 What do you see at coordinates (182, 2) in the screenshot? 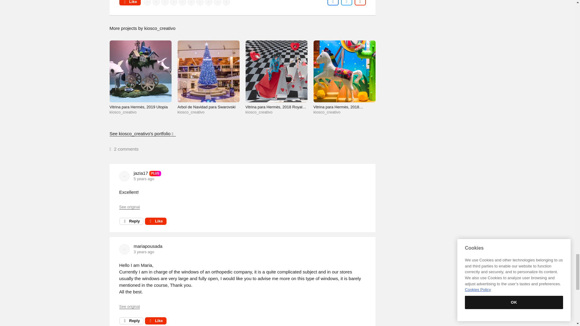
I see `Ariel Fajardo` at bounding box center [182, 2].